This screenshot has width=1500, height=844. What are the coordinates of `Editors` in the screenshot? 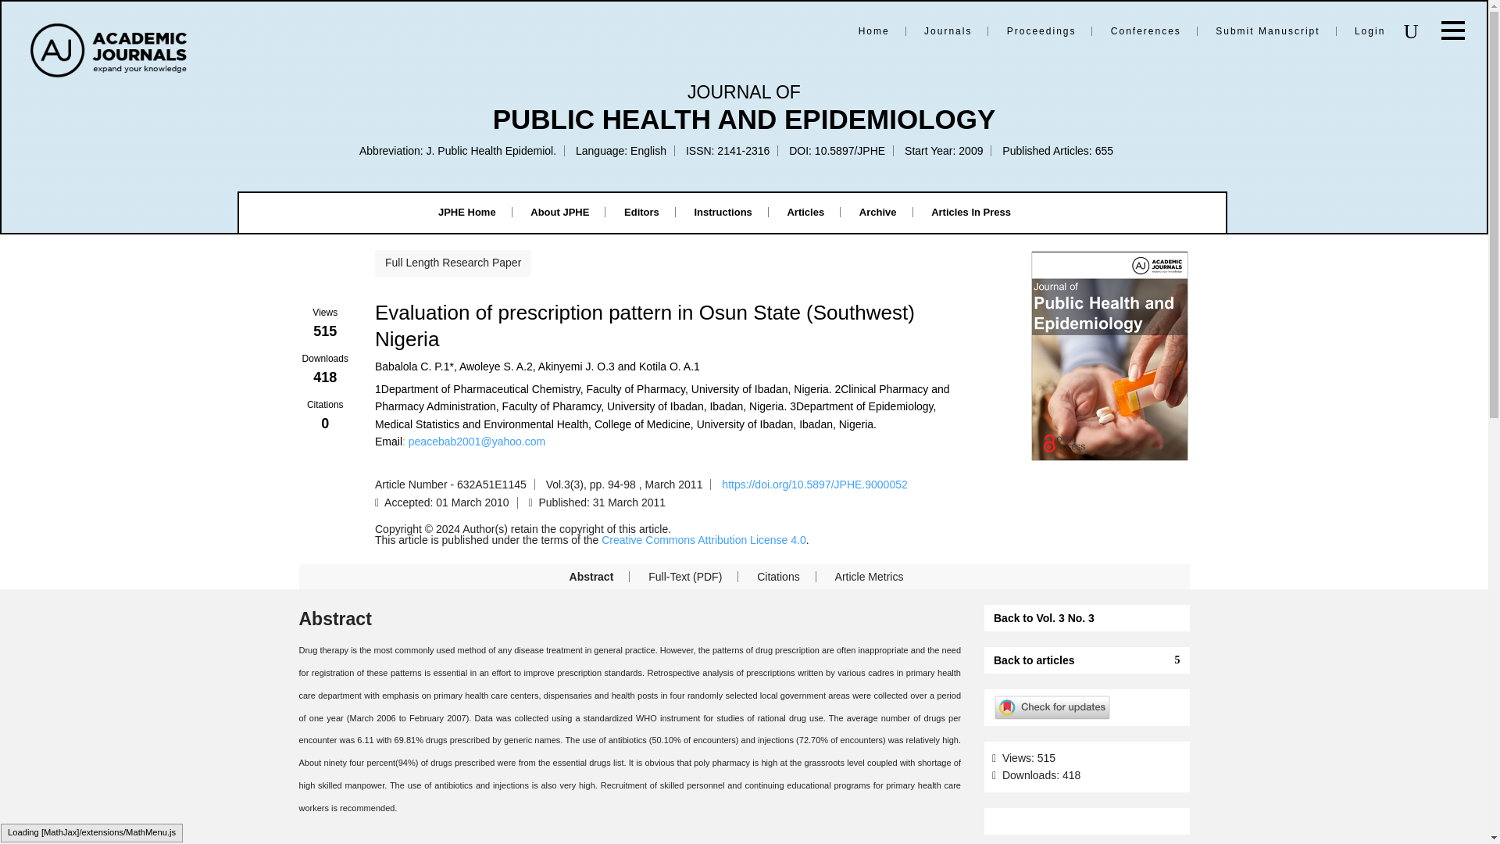 It's located at (641, 211).